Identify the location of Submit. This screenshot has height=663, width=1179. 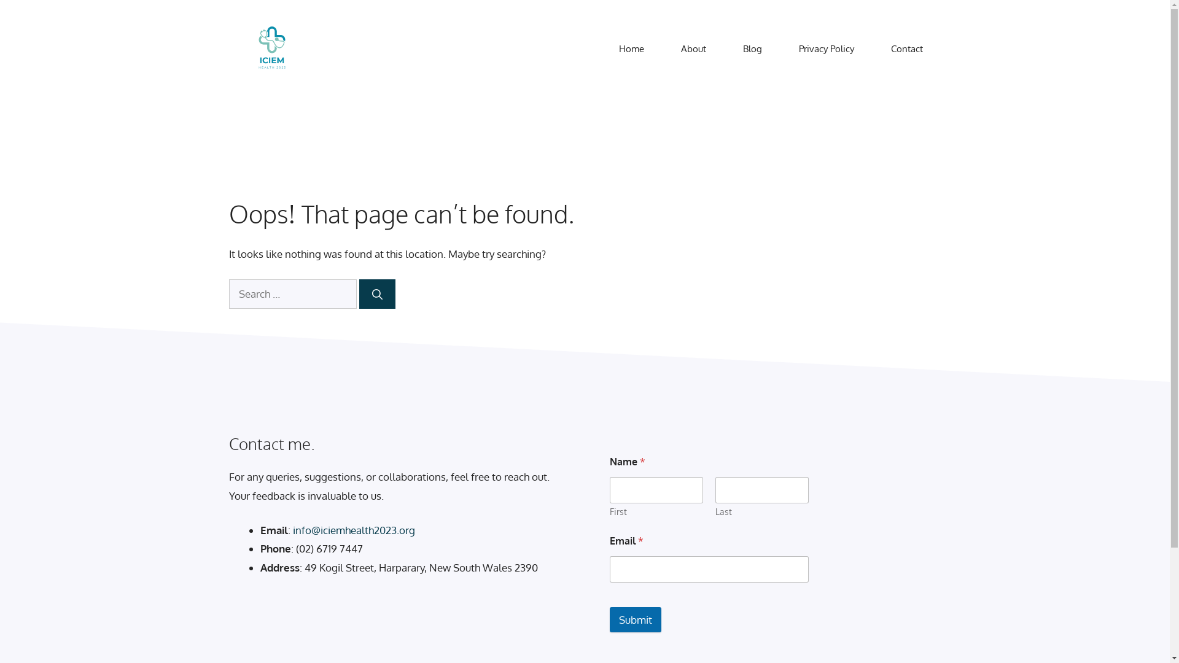
(635, 620).